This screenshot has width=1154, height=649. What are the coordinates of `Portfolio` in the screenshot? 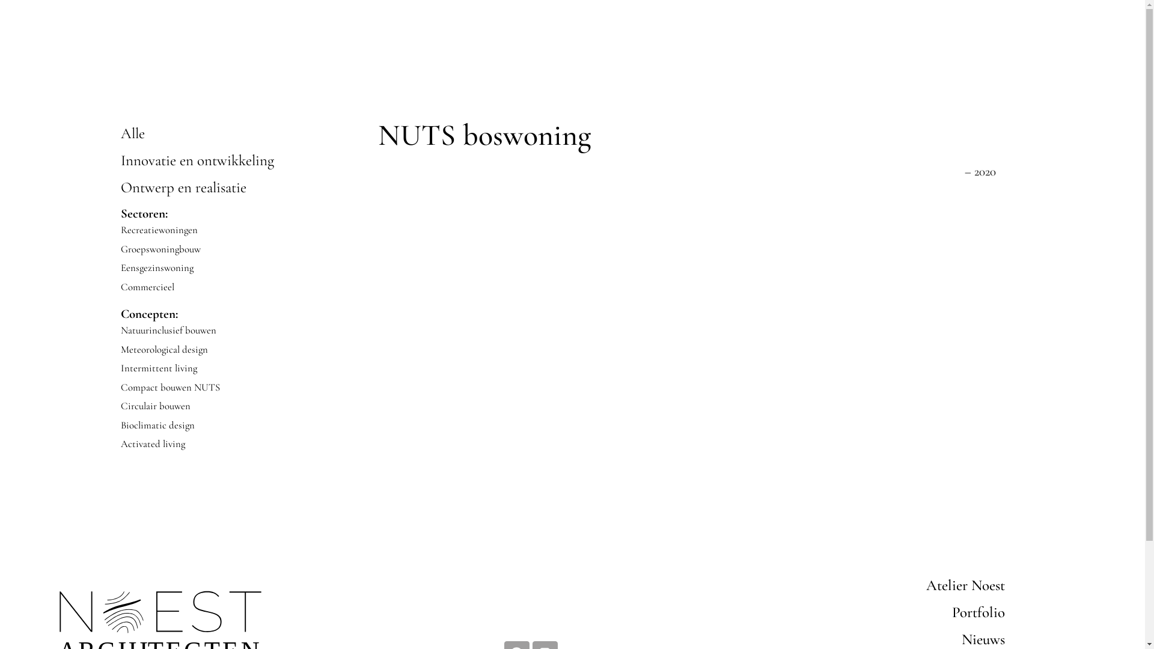 It's located at (902, 612).